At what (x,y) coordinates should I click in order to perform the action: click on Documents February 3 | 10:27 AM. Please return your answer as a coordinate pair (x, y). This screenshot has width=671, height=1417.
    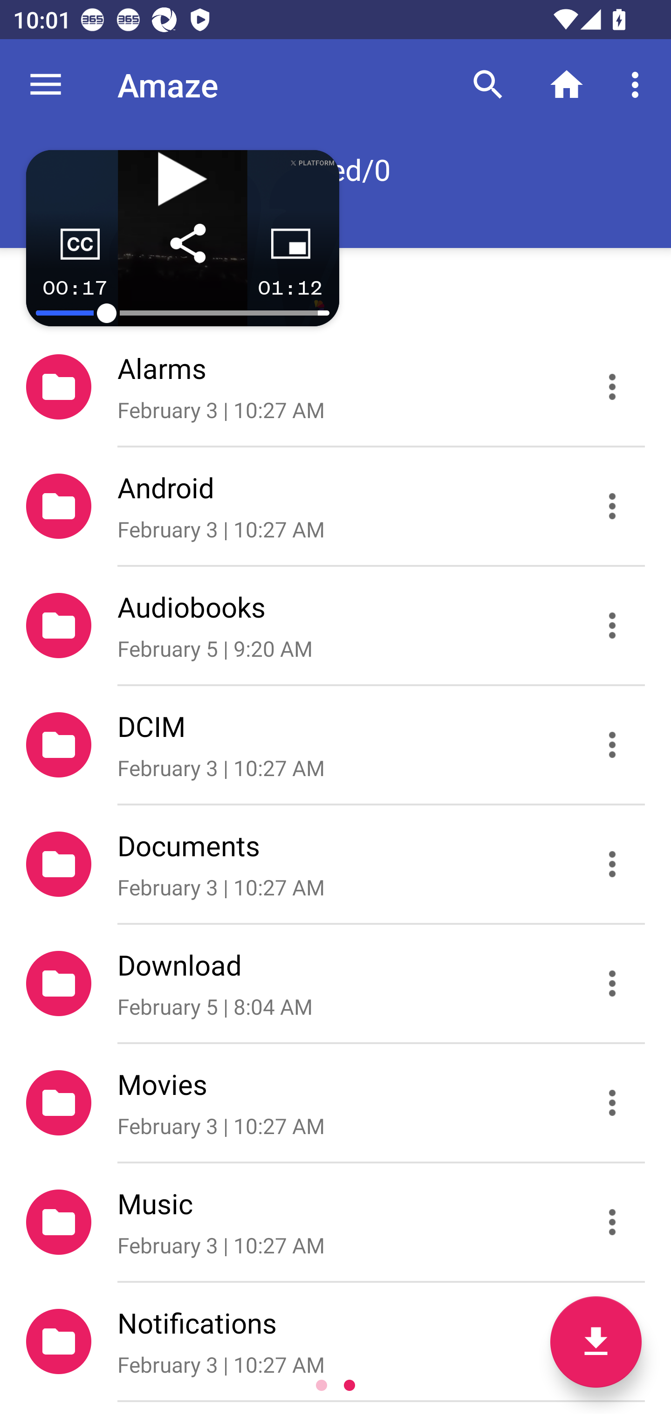
    Looking at the image, I should click on (335, 863).